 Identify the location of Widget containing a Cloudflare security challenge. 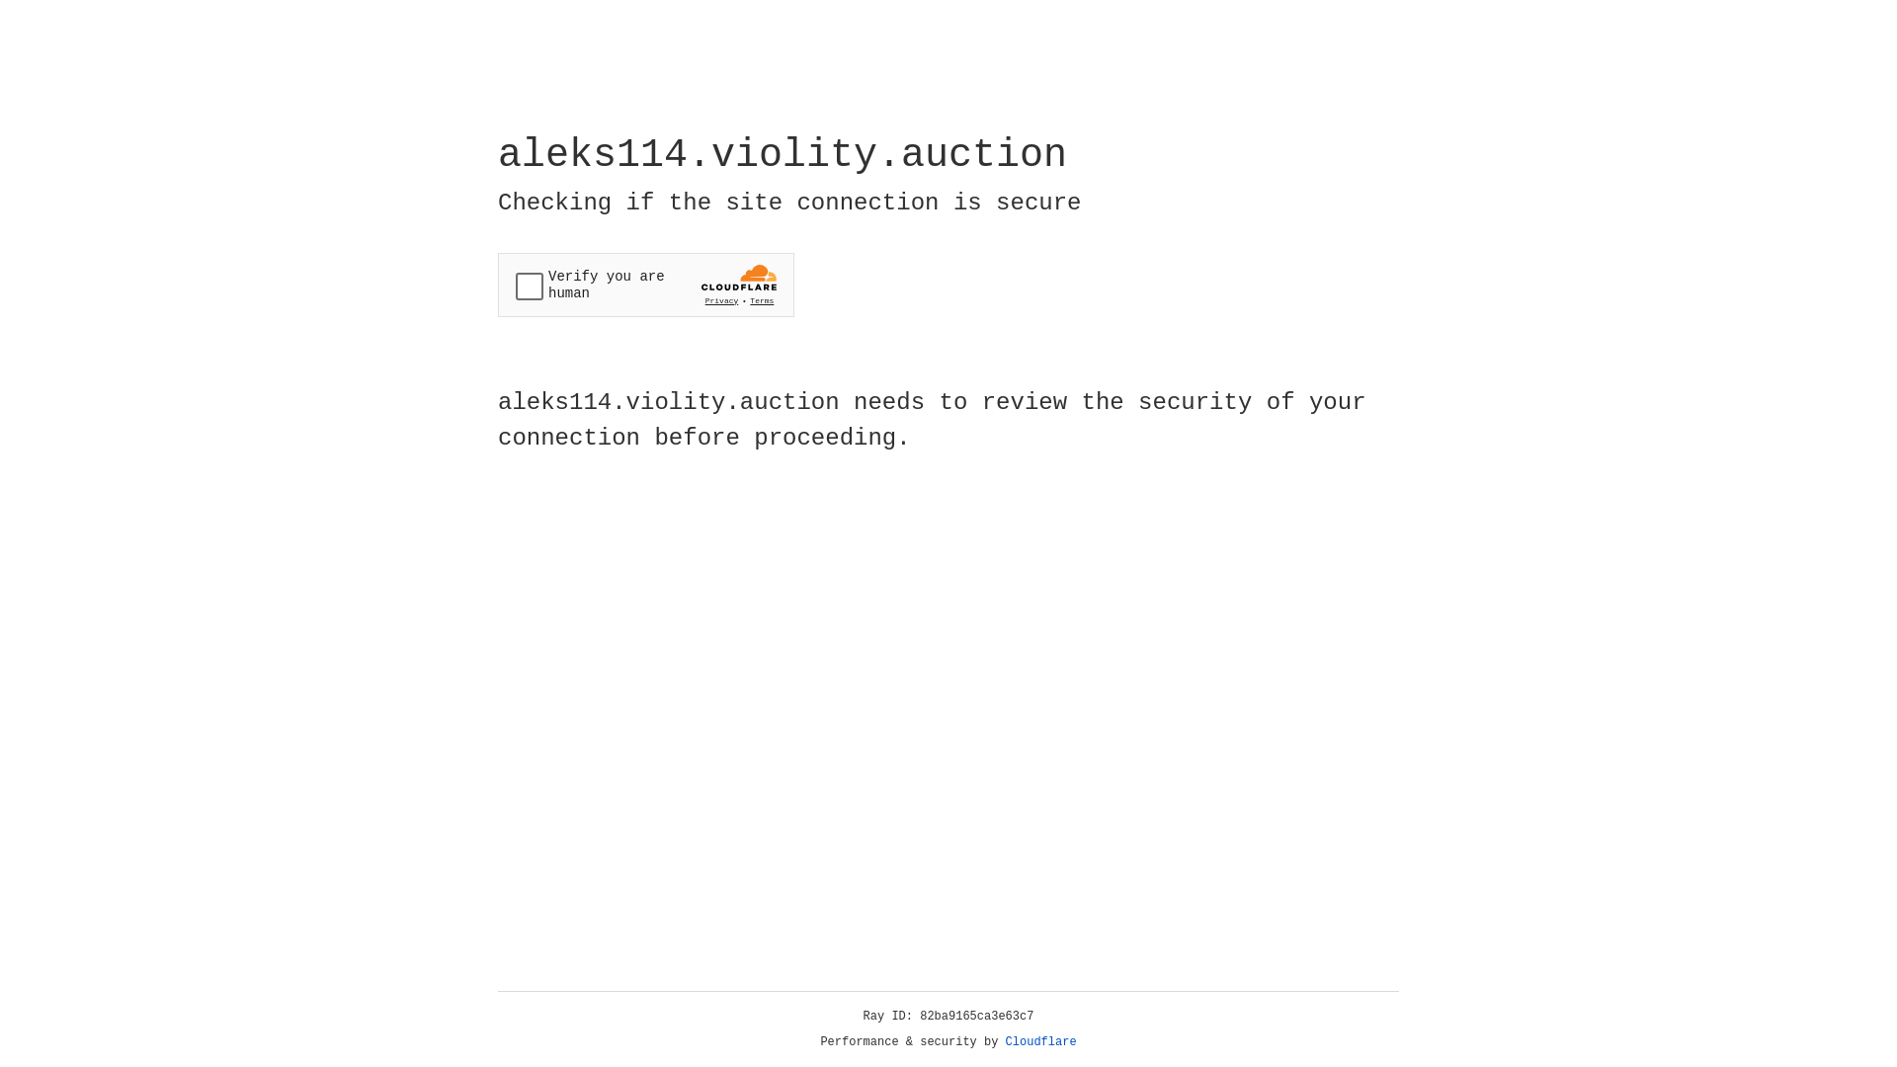
(646, 285).